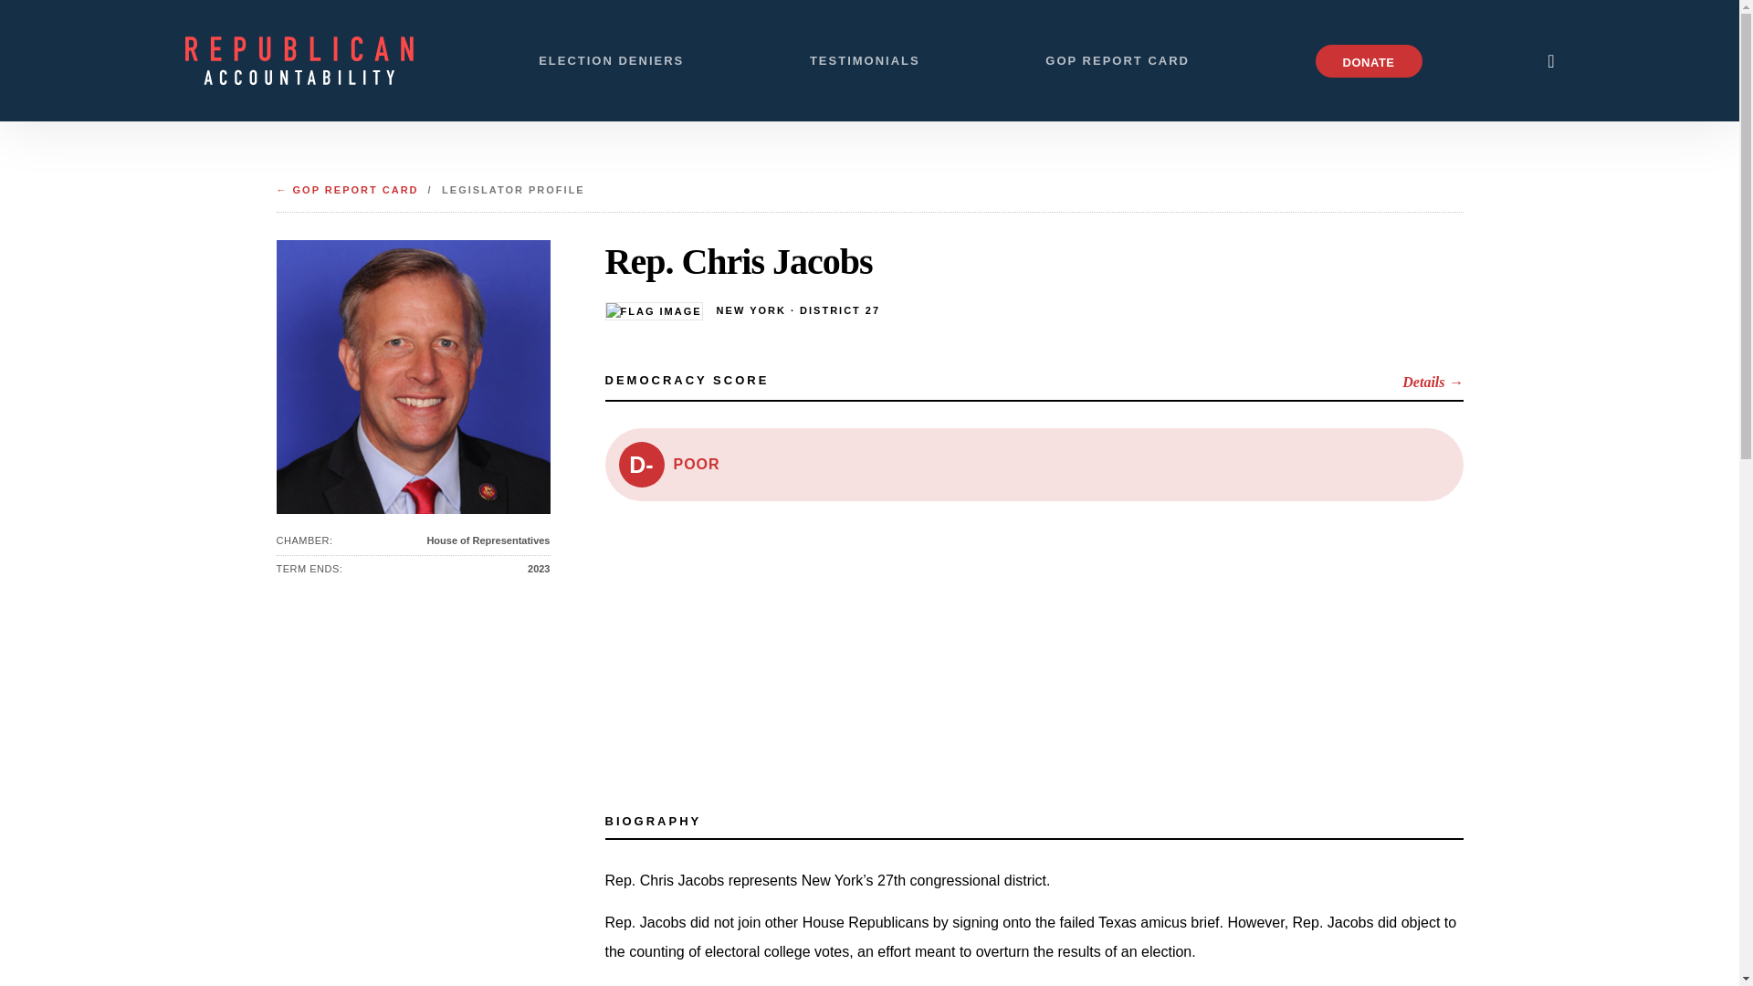 Image resolution: width=1753 pixels, height=986 pixels. Describe the element at coordinates (610, 60) in the screenshot. I see `ELECTION DENIERS` at that location.